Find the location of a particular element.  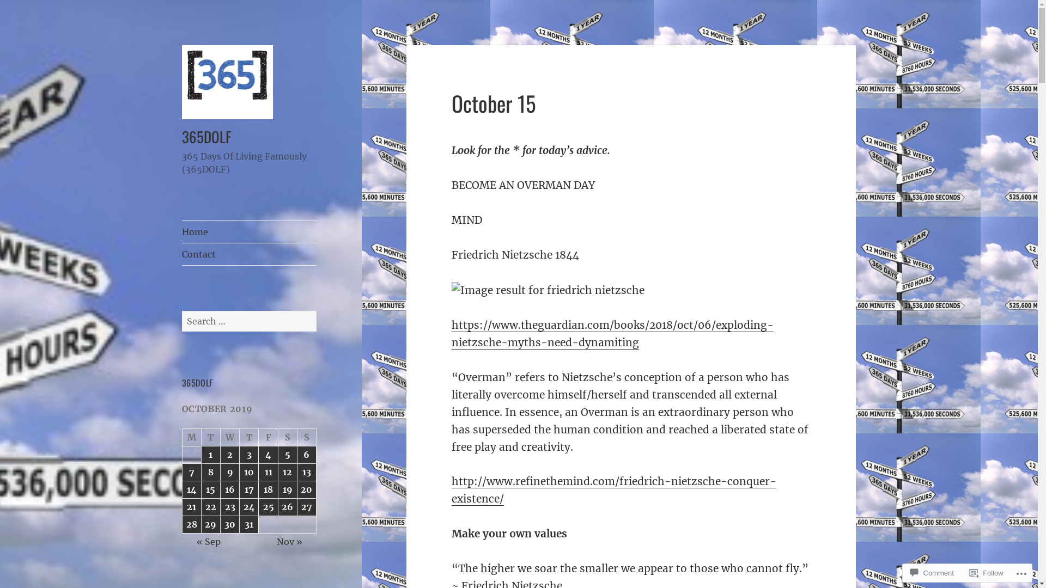

19 is located at coordinates (288, 490).